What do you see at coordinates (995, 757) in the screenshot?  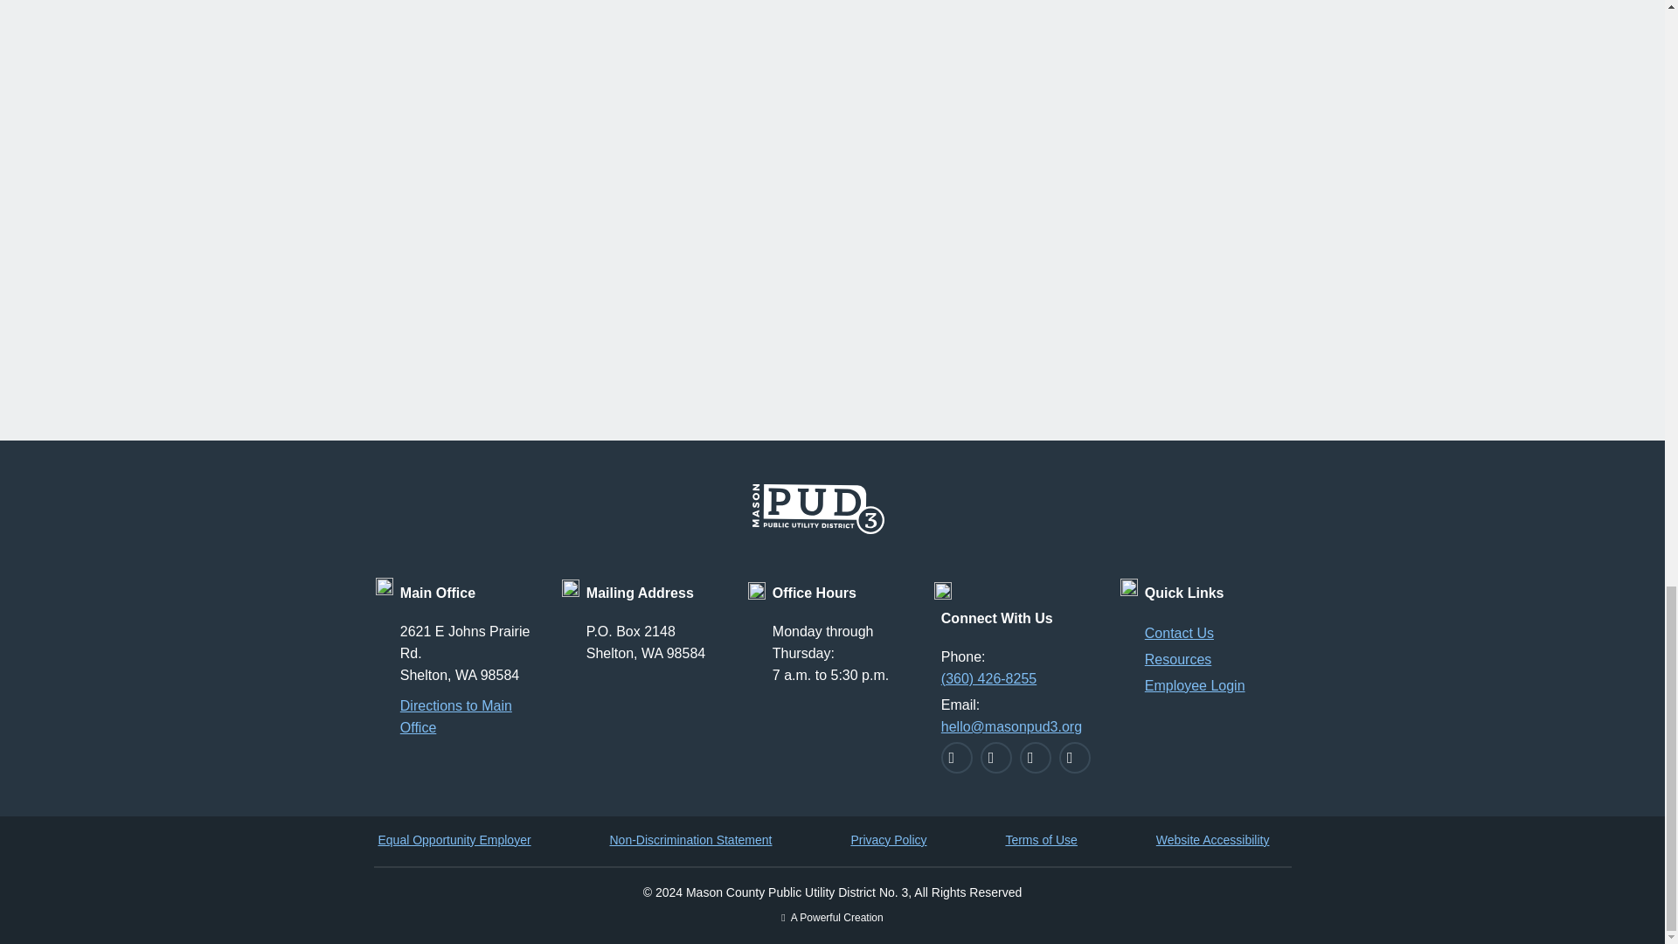 I see `Follow on Instagram` at bounding box center [995, 757].